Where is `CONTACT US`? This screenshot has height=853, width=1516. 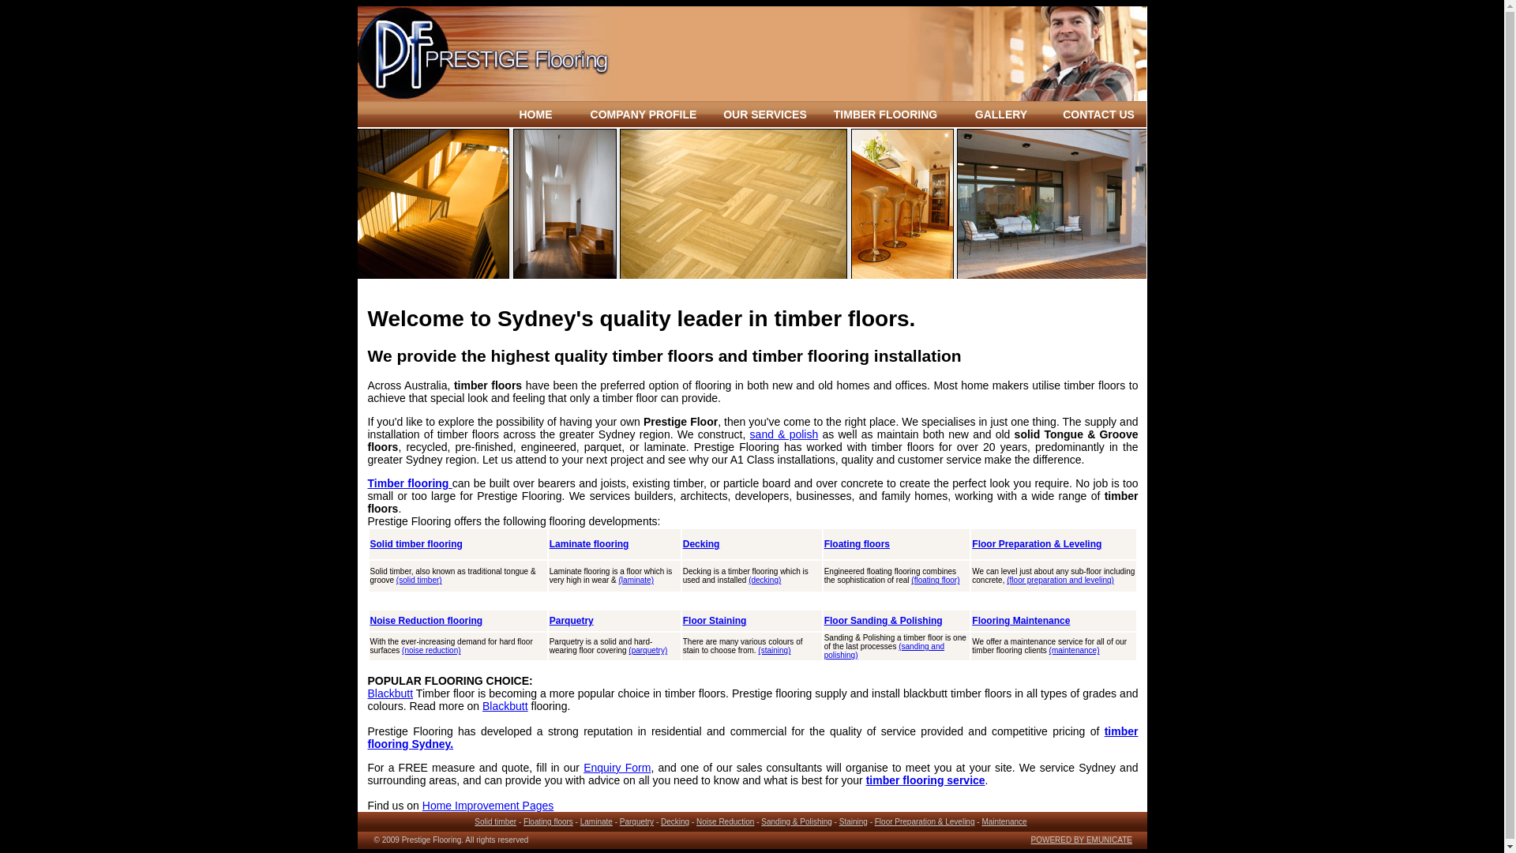 CONTACT US is located at coordinates (1099, 114).